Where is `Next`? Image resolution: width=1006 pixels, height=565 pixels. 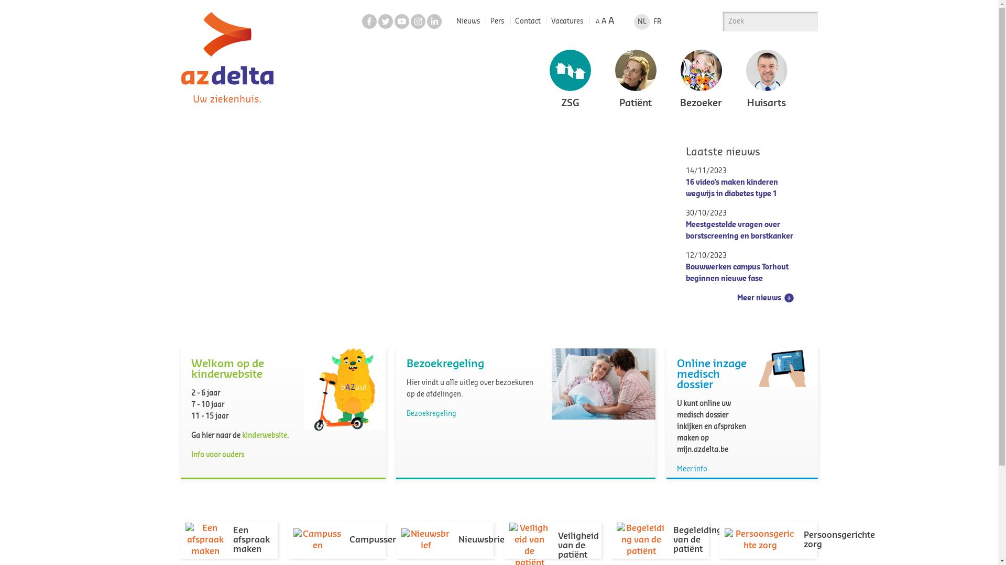 Next is located at coordinates (803, 81).